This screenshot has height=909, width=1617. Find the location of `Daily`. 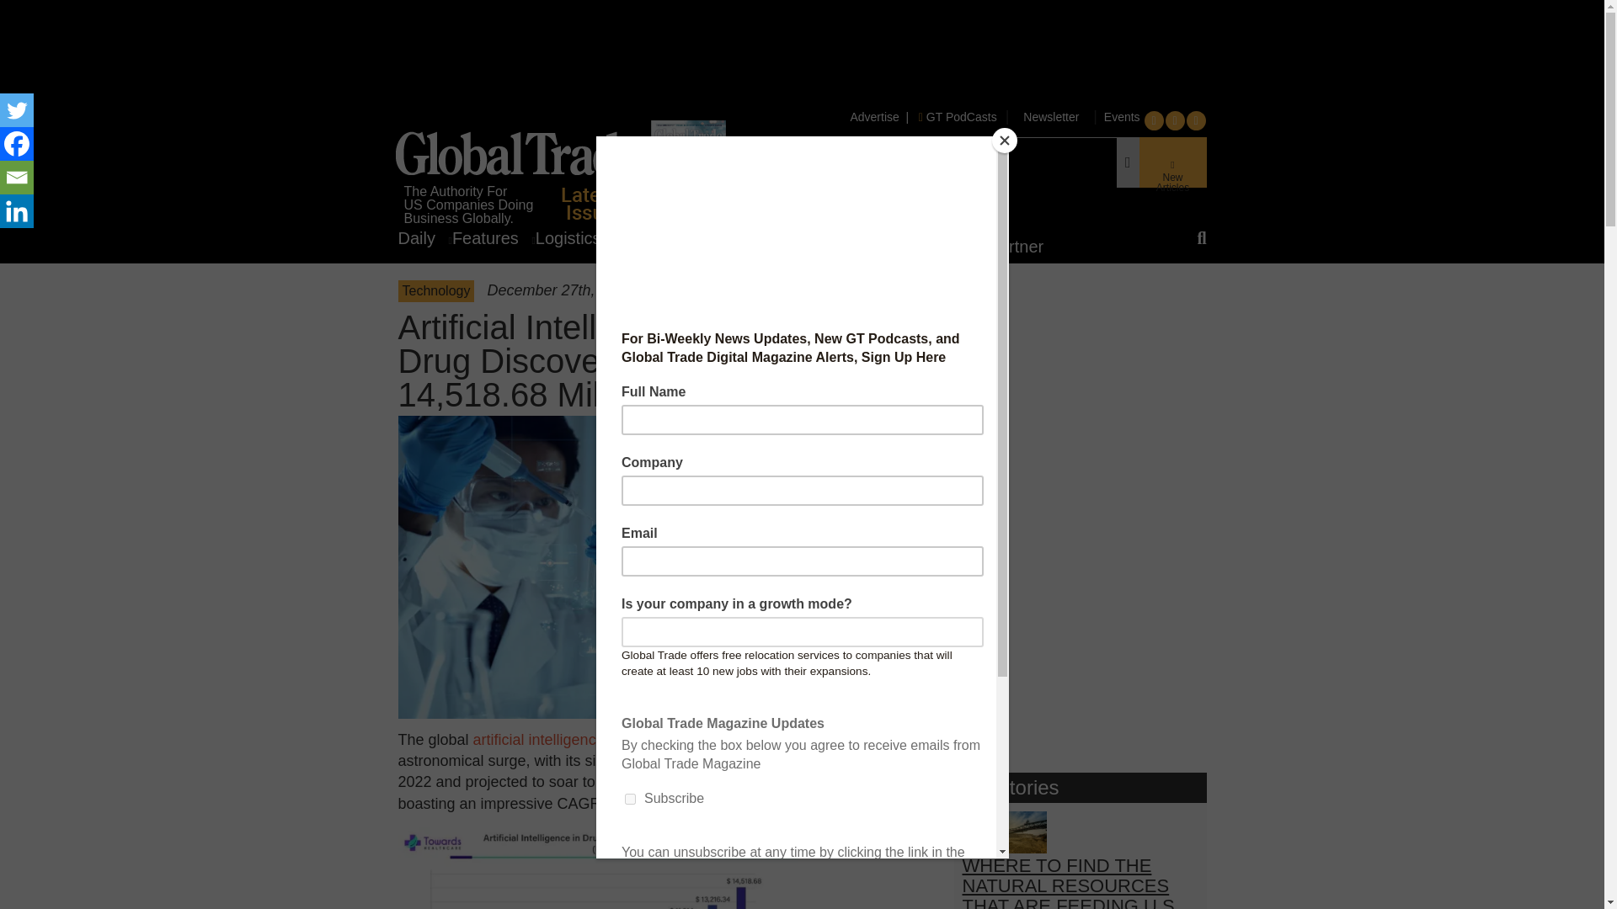

Daily is located at coordinates (424, 237).